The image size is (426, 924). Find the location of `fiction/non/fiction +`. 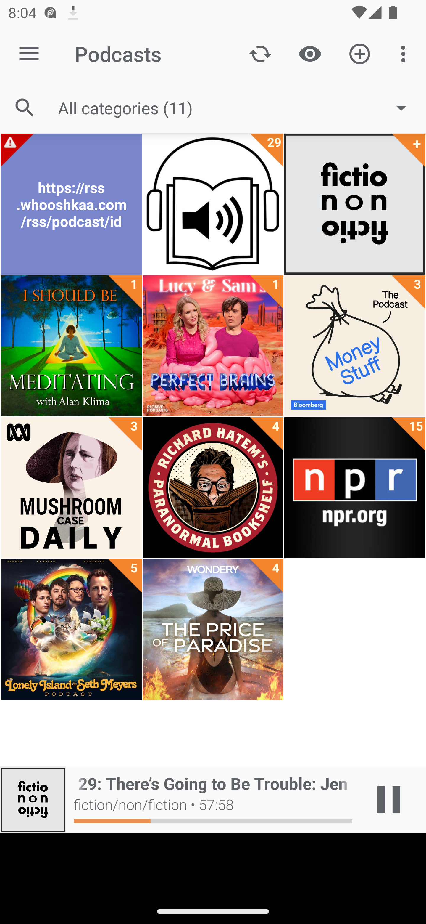

fiction/non/fiction + is located at coordinates (354, 204).